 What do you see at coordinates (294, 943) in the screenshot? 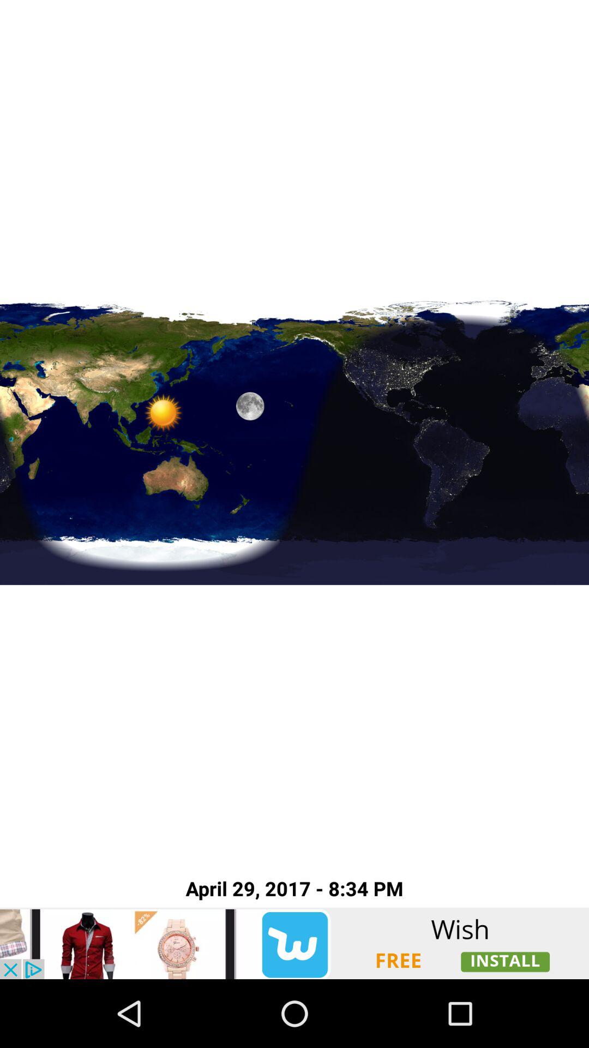
I see `advertisement button` at bounding box center [294, 943].